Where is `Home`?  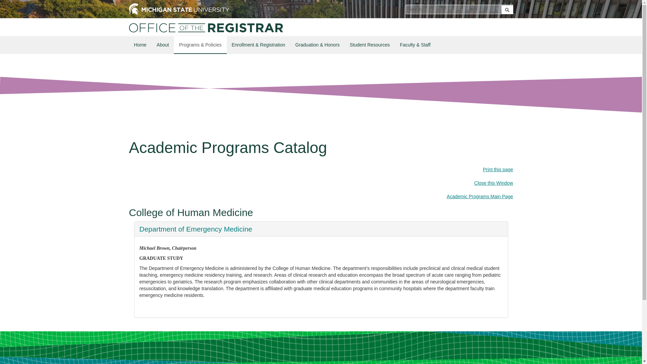 Home is located at coordinates (140, 44).